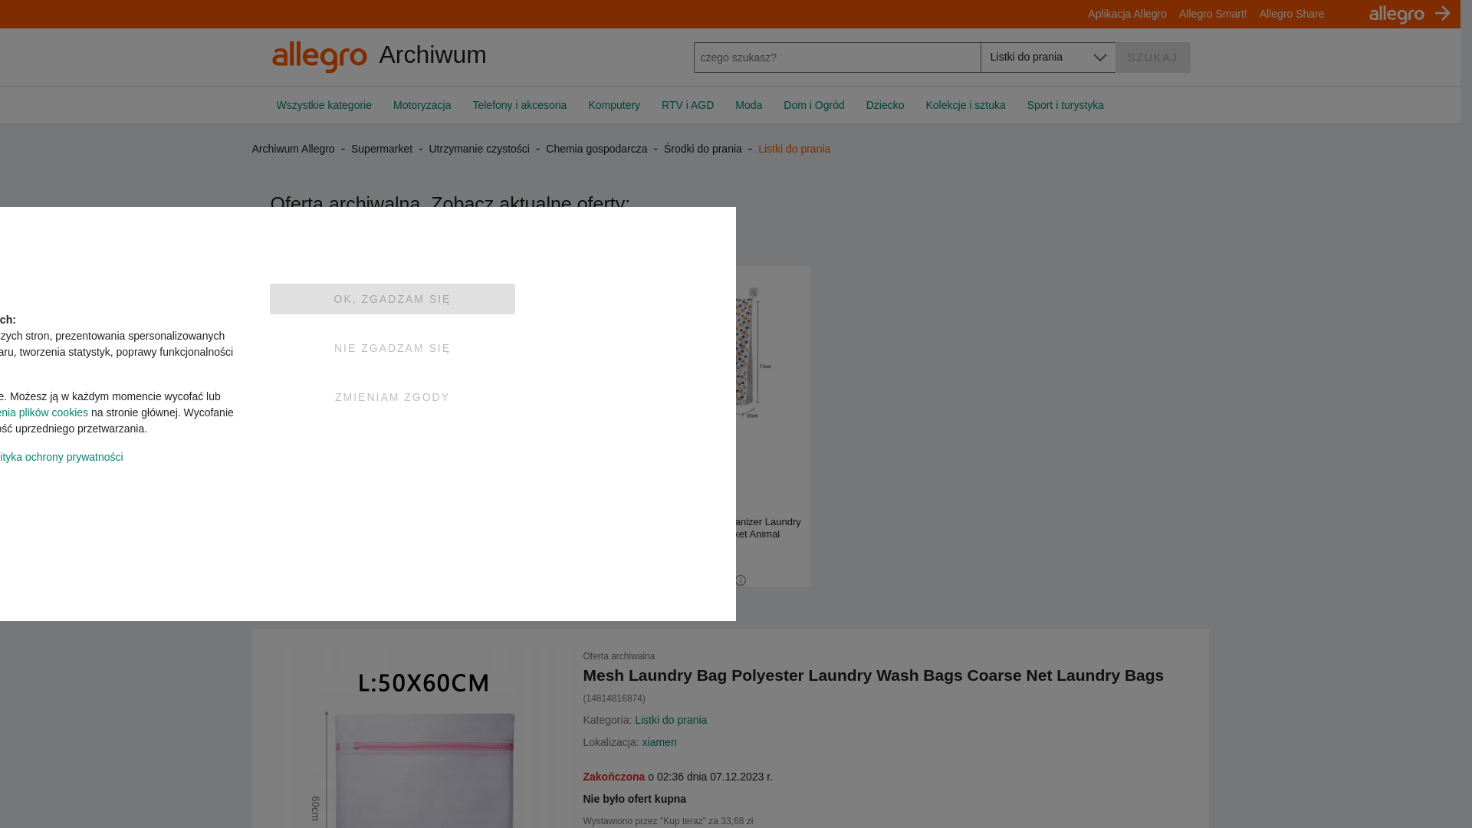 This screenshot has width=1472, height=828. Describe the element at coordinates (1127, 13) in the screenshot. I see `Aplikacja Allegro` at that location.